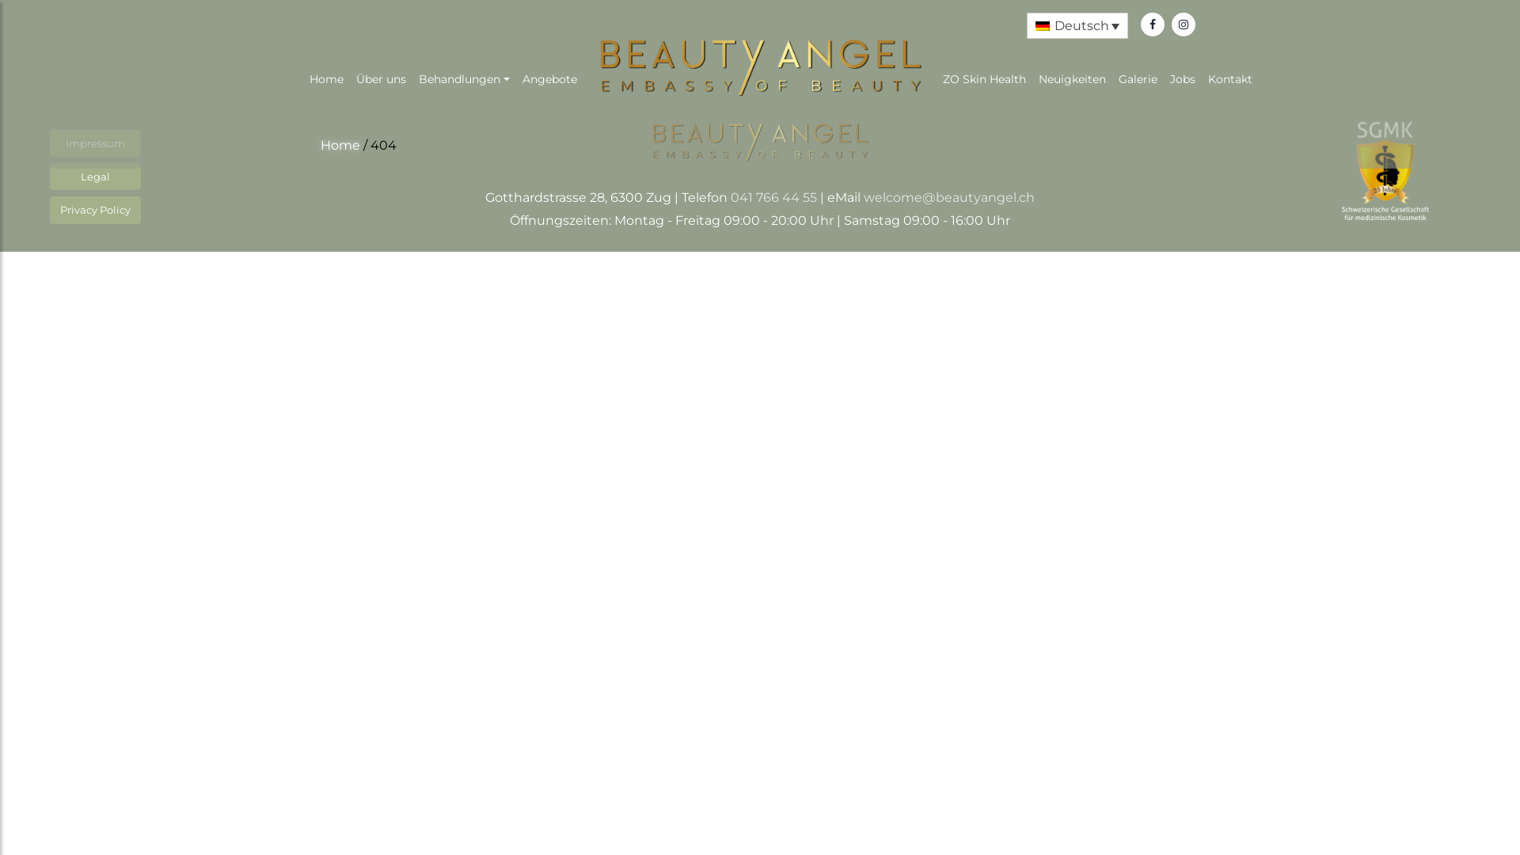 The height and width of the screenshot is (855, 1520). Describe the element at coordinates (949, 198) in the screenshot. I see `welcome@beautyangel.ch` at that location.